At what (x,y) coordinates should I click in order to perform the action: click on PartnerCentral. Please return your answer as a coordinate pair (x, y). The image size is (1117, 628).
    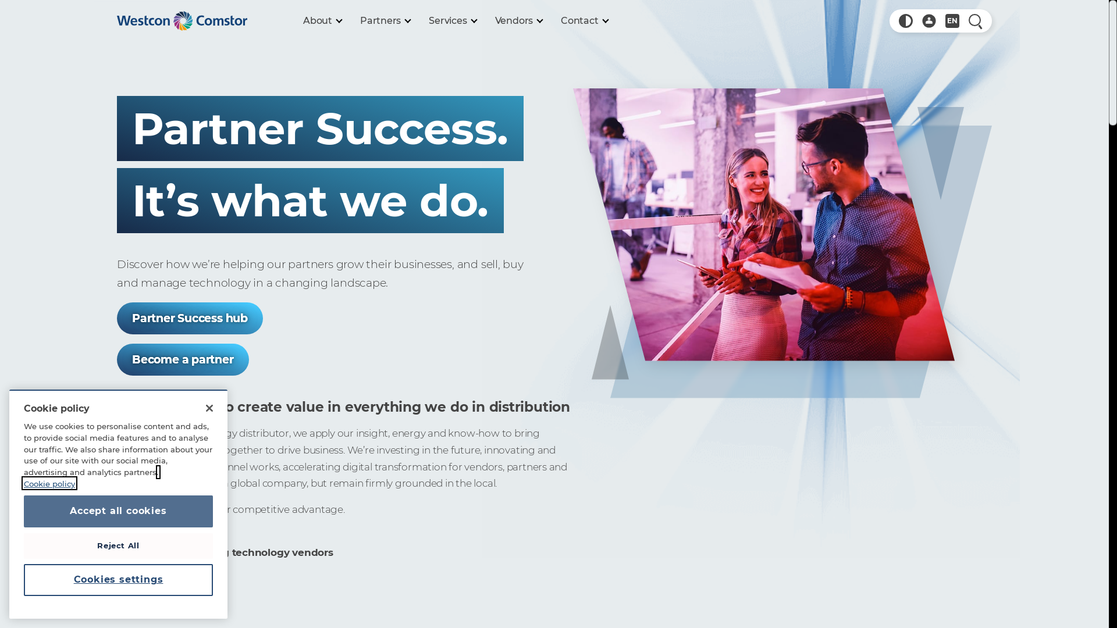
    Looking at the image, I should click on (929, 21).